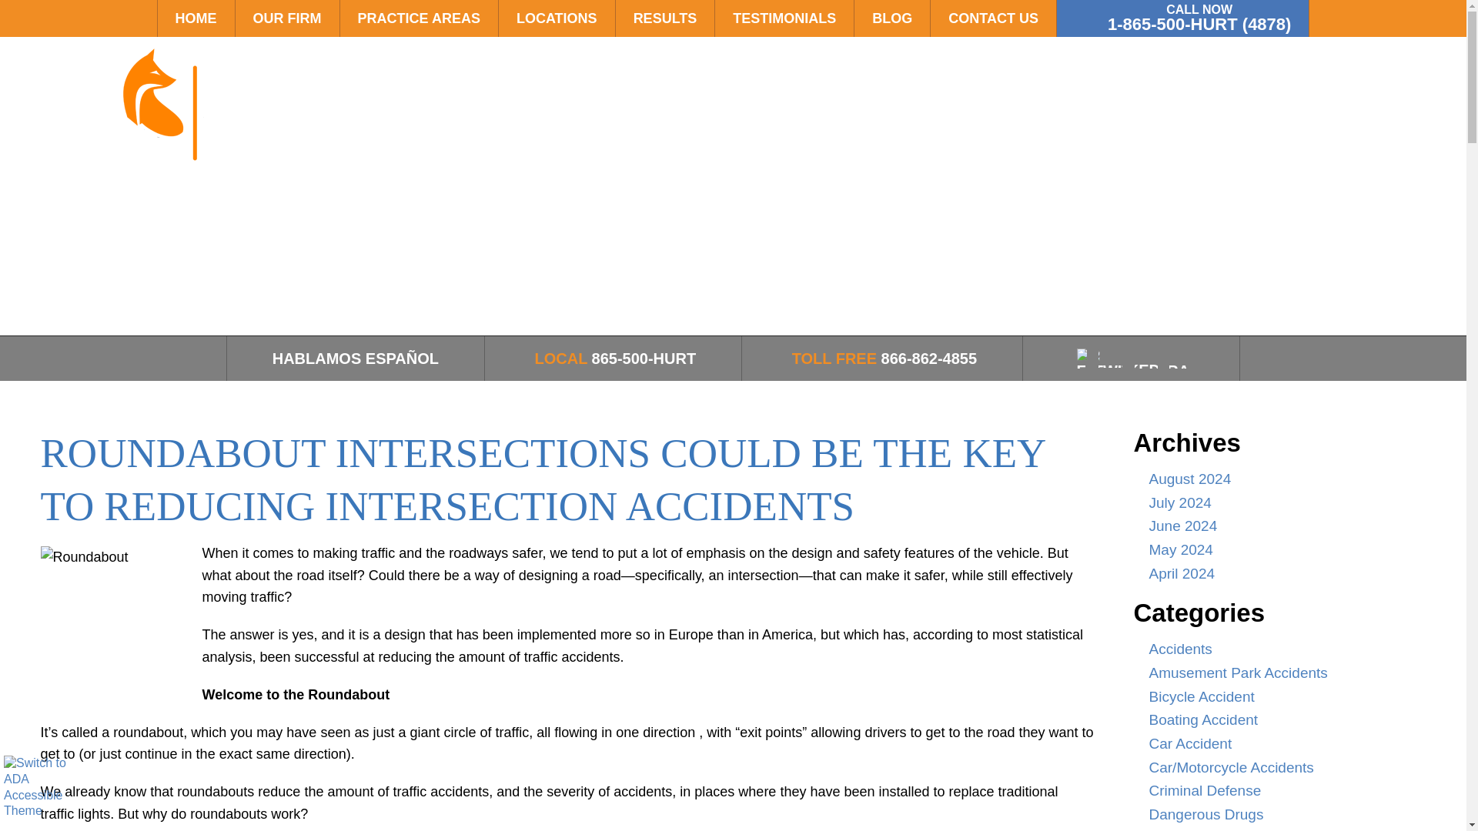 The height and width of the screenshot is (831, 1478). Describe the element at coordinates (1149, 369) in the screenshot. I see `Instagram` at that location.